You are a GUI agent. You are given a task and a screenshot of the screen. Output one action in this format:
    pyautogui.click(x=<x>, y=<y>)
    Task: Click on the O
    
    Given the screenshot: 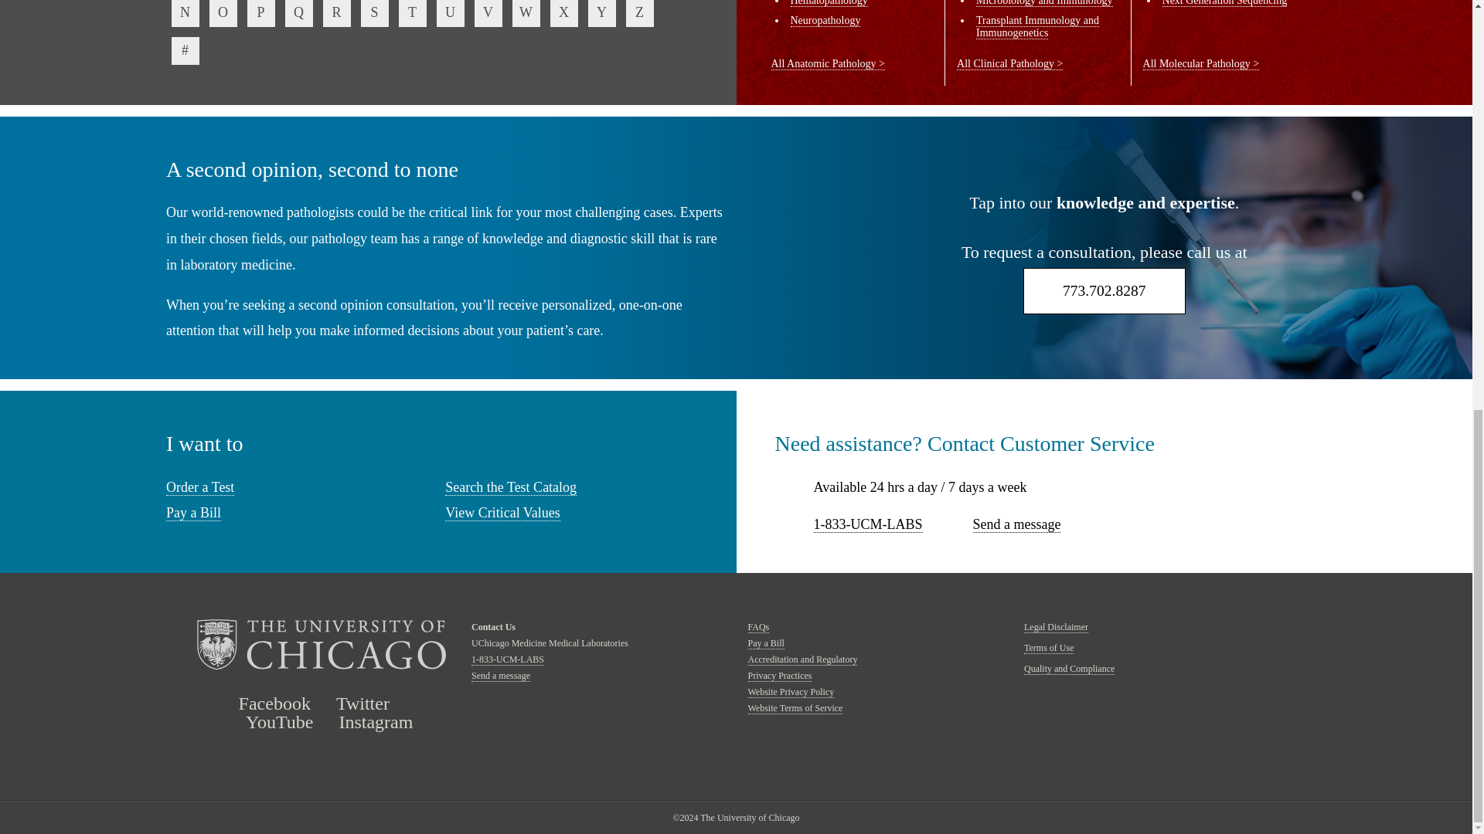 What is the action you would take?
    pyautogui.click(x=223, y=13)
    